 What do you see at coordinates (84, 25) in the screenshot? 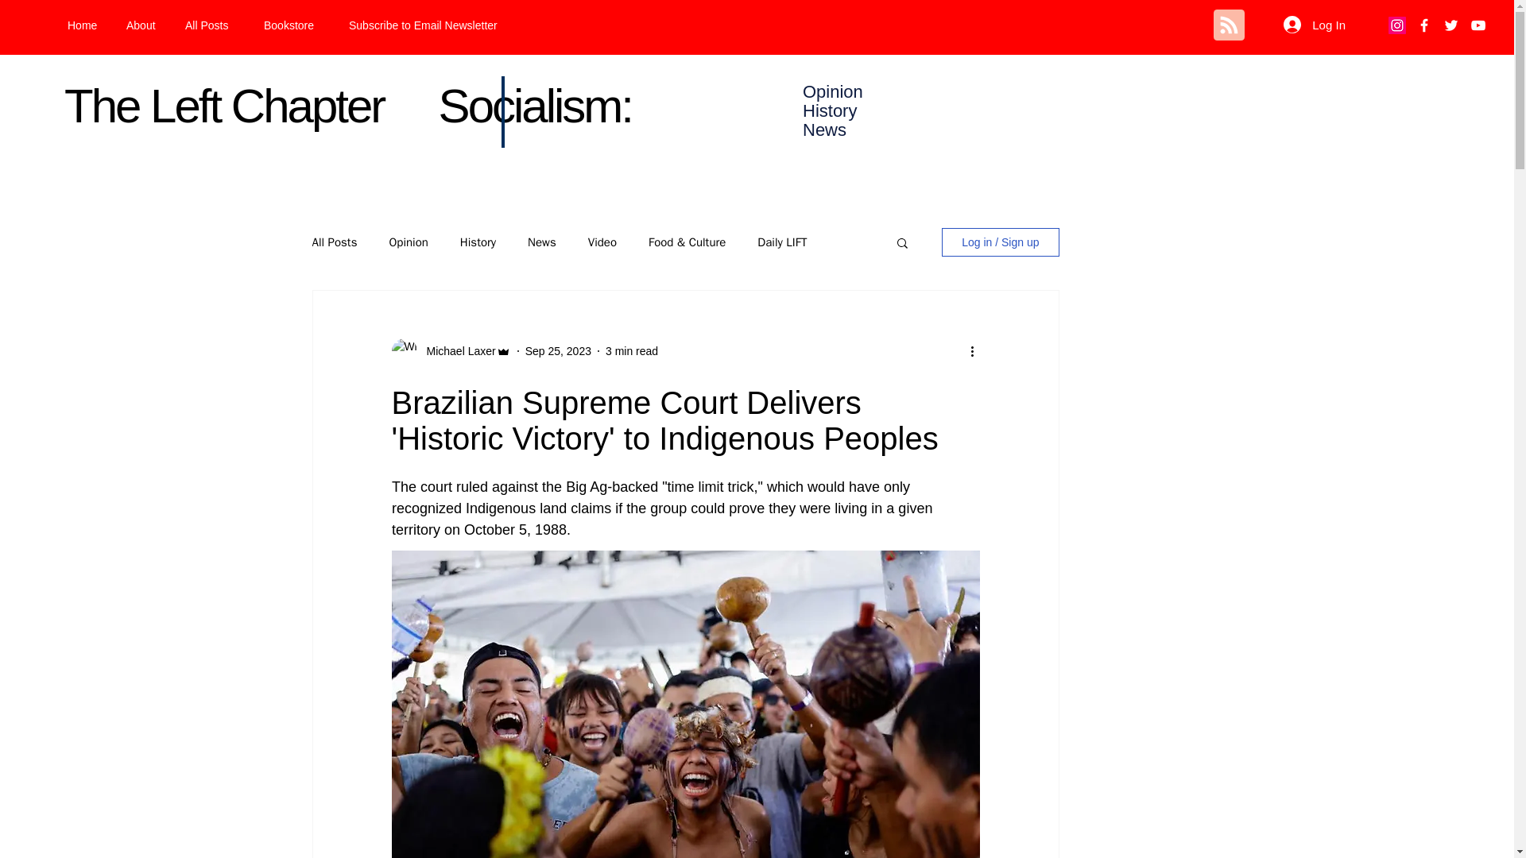
I see `Home` at bounding box center [84, 25].